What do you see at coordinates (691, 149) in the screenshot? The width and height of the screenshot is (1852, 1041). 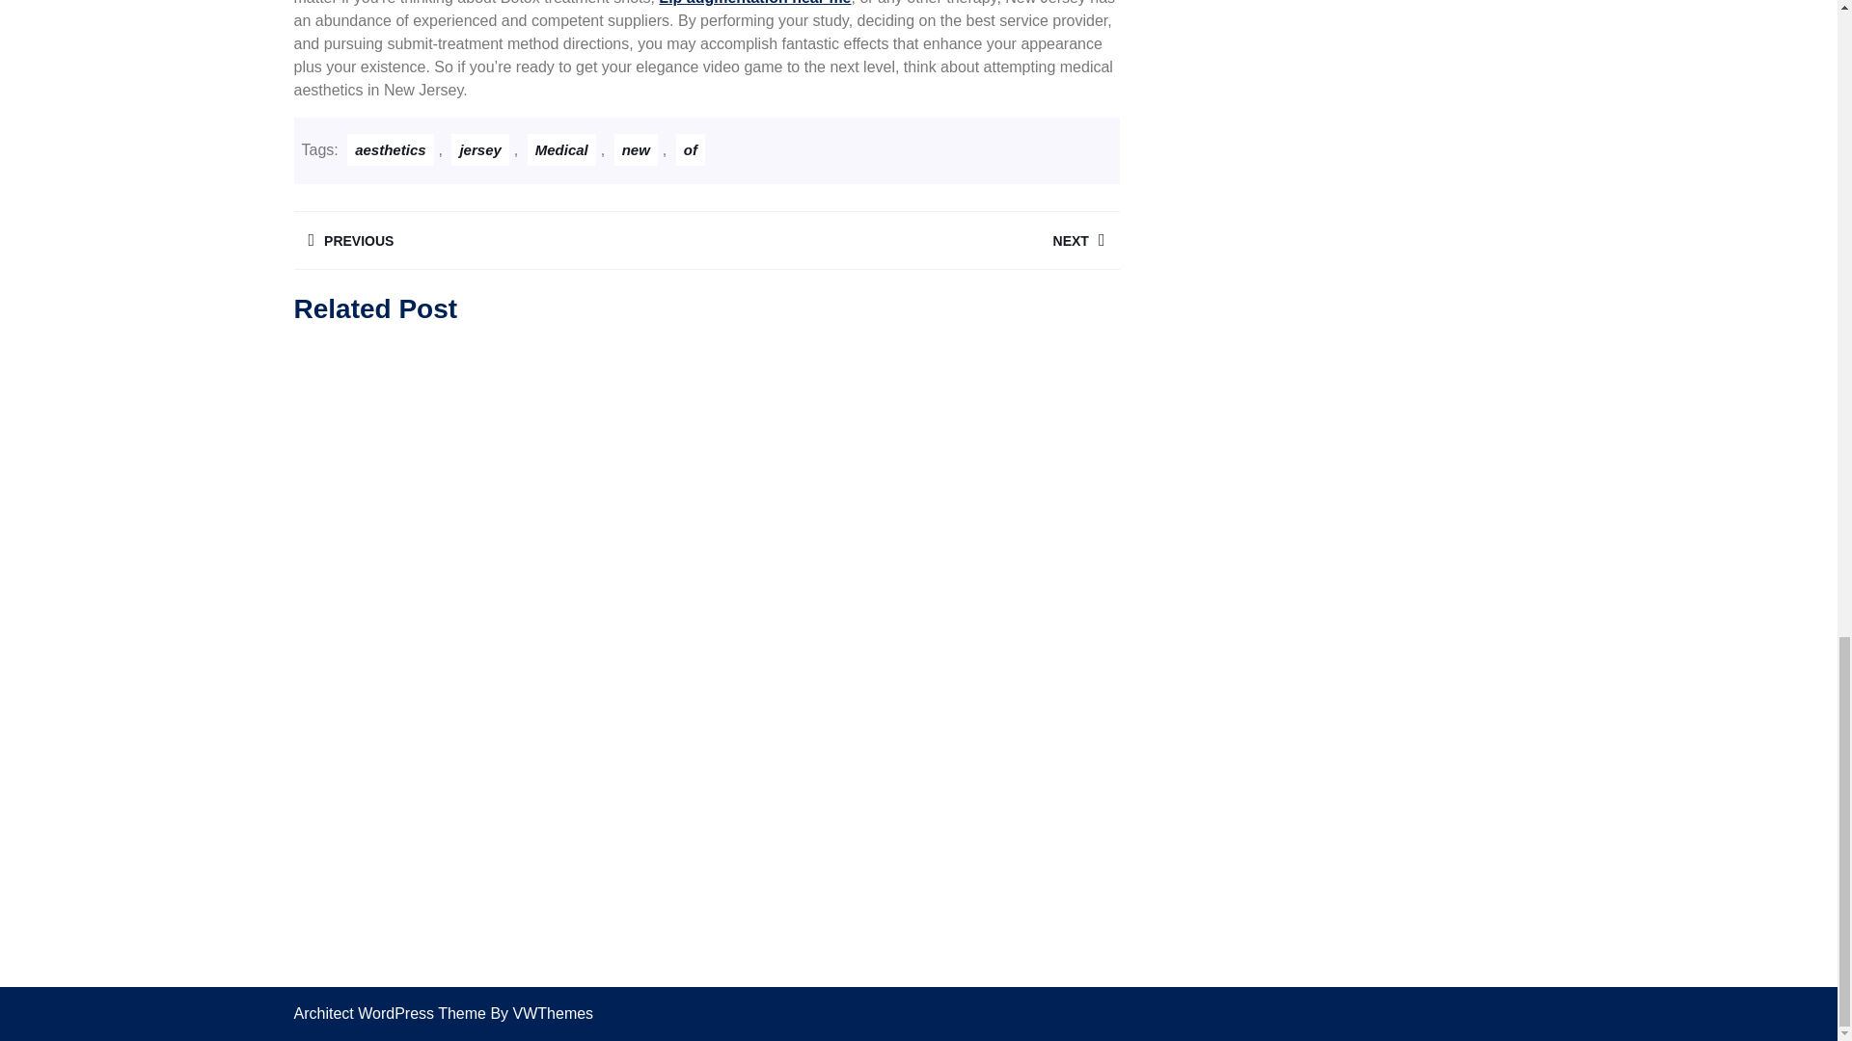 I see `Medical` at bounding box center [691, 149].